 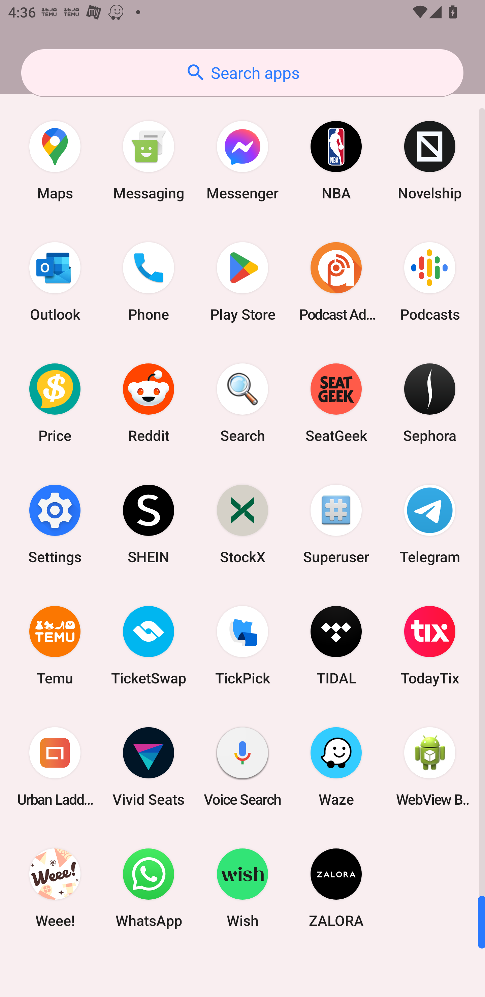 I want to click on Price, so click(x=55, y=403).